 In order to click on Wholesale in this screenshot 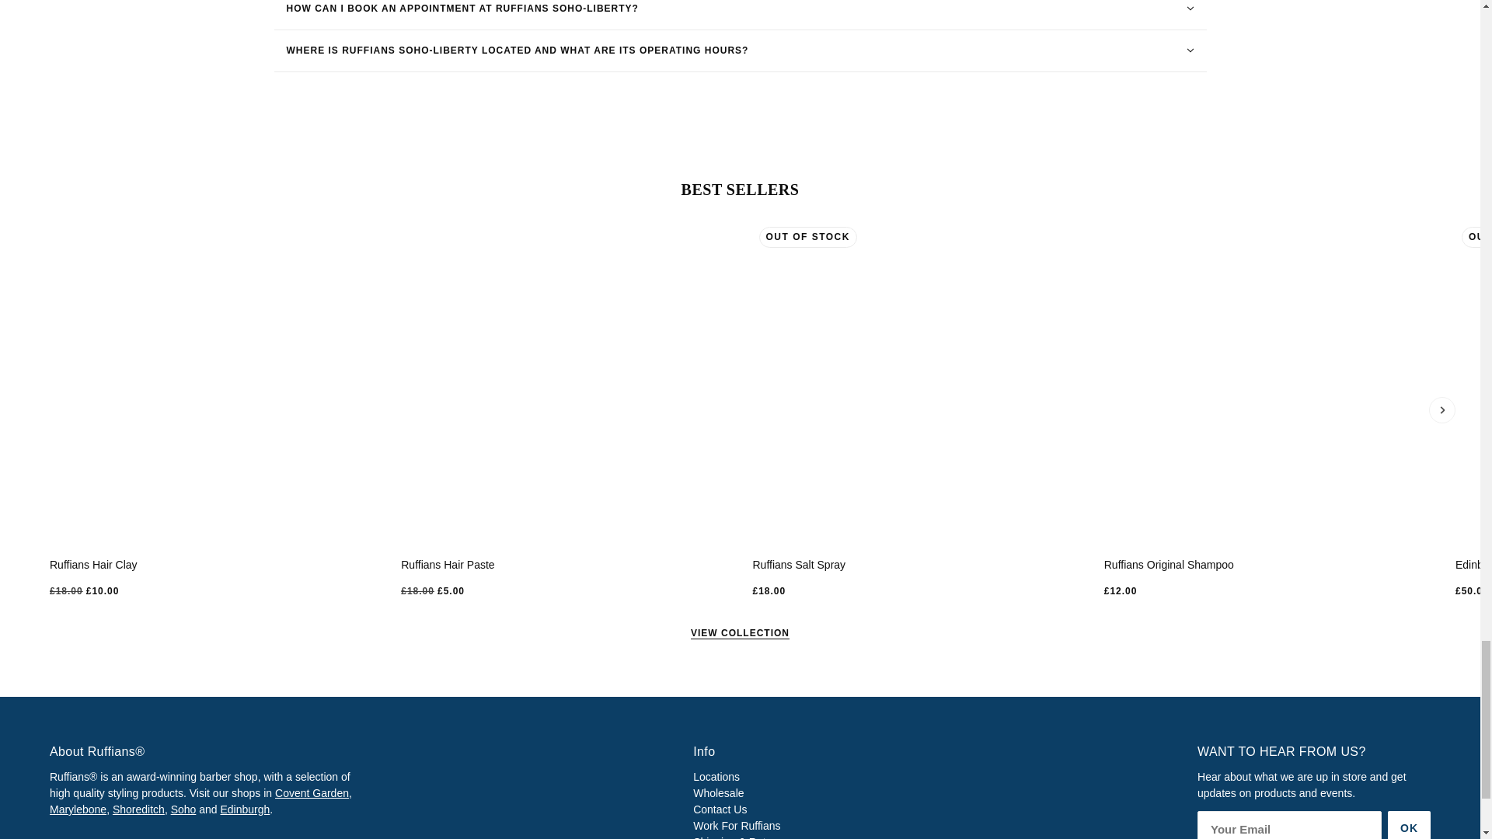, I will do `click(718, 793)`.